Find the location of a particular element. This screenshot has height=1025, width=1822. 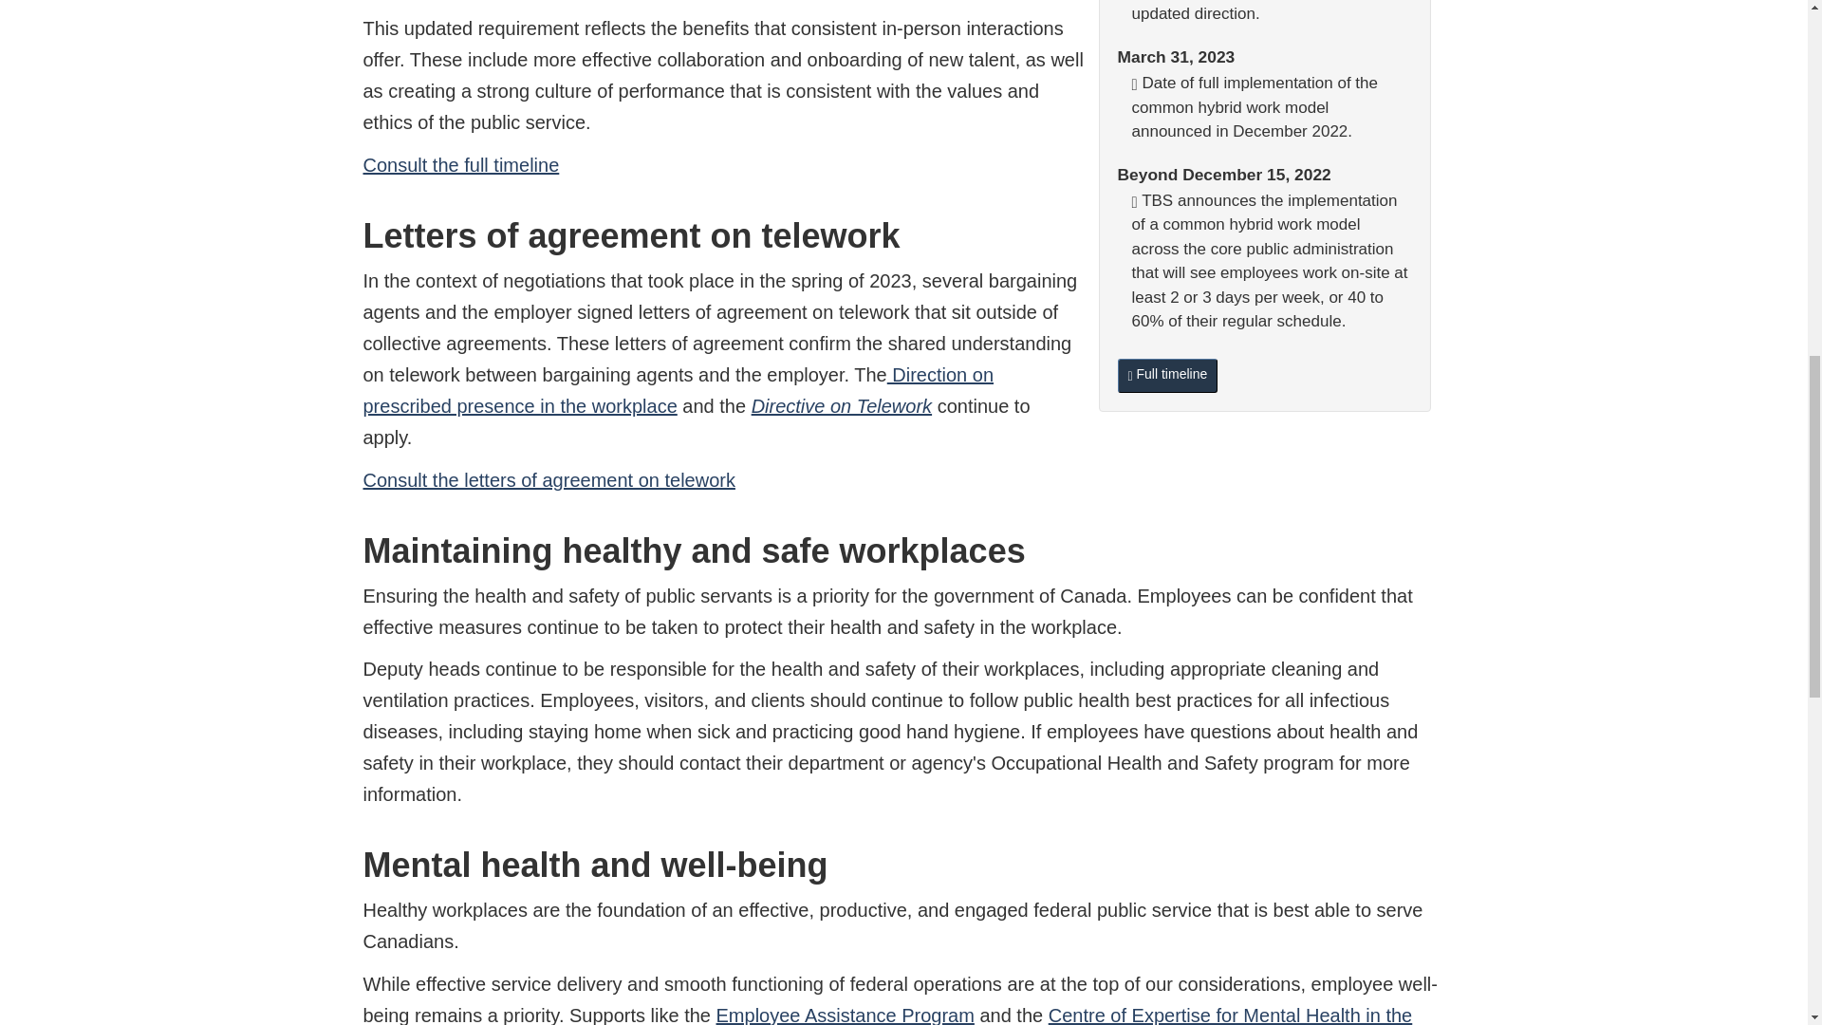

Consult the full timeline is located at coordinates (461, 165).